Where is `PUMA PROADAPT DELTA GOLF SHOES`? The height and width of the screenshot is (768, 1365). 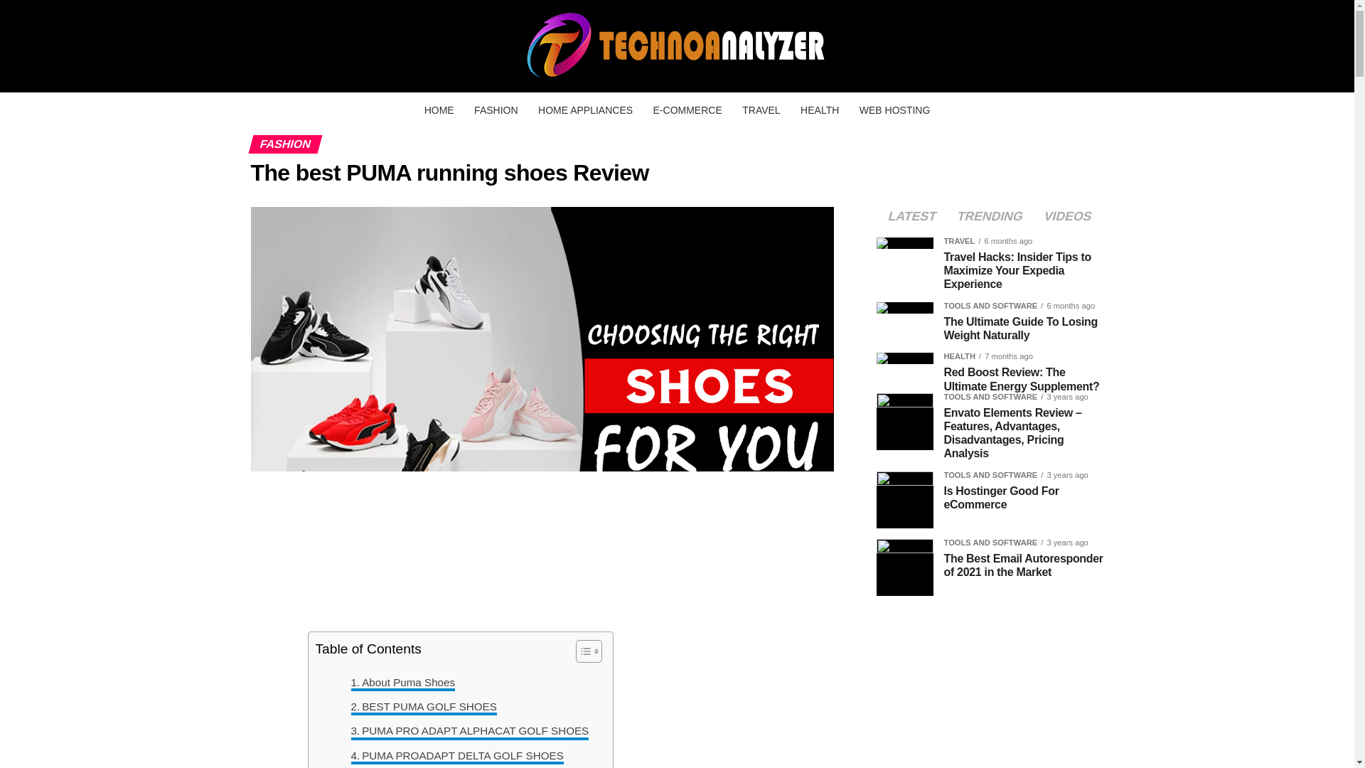 PUMA PROADAPT DELTA GOLF SHOES is located at coordinates (456, 755).